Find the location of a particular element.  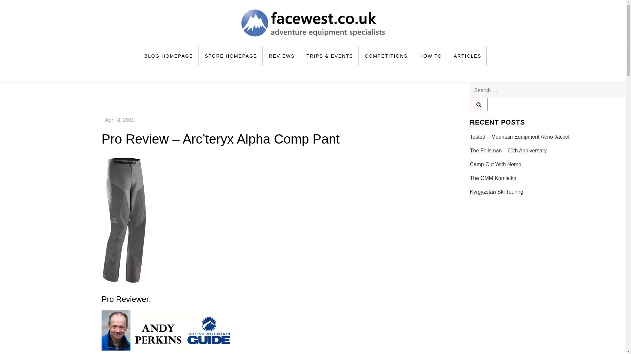

Facewest.co.uk is located at coordinates (156, 45).